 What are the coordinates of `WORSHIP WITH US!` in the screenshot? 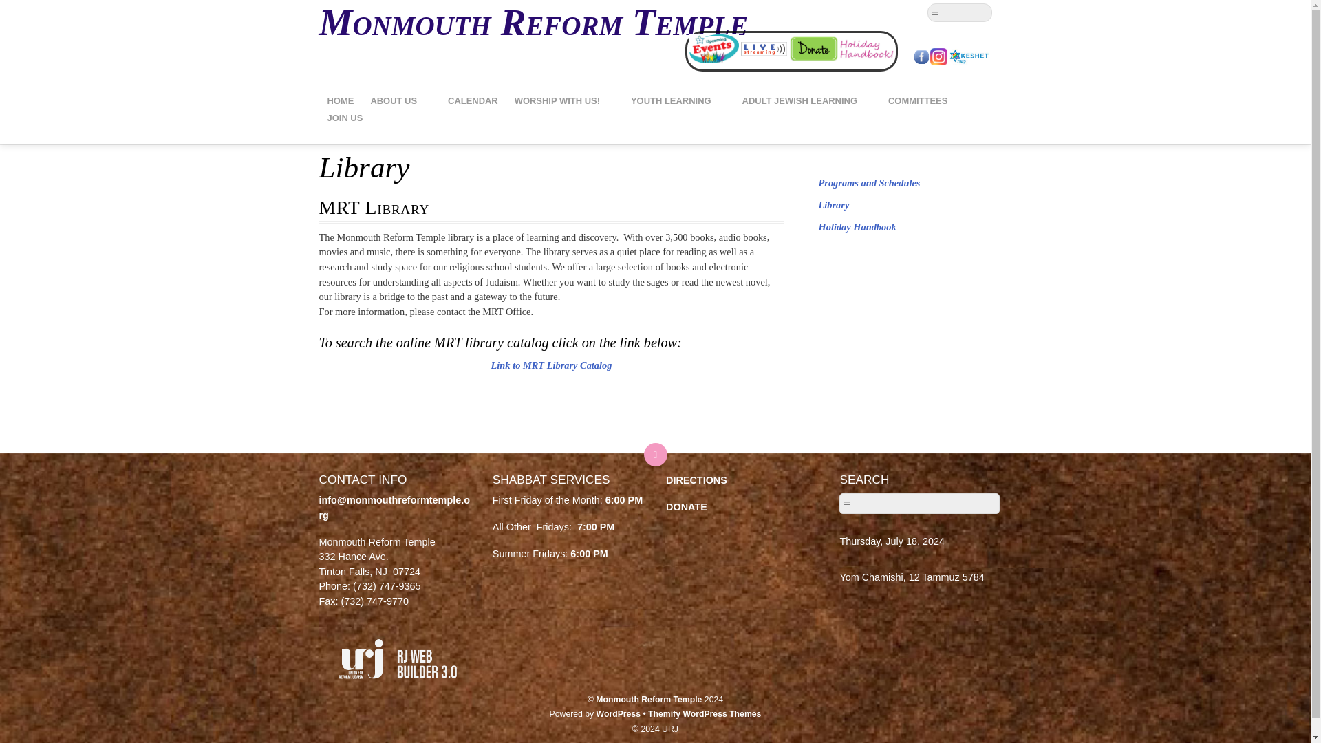 It's located at (564, 101).